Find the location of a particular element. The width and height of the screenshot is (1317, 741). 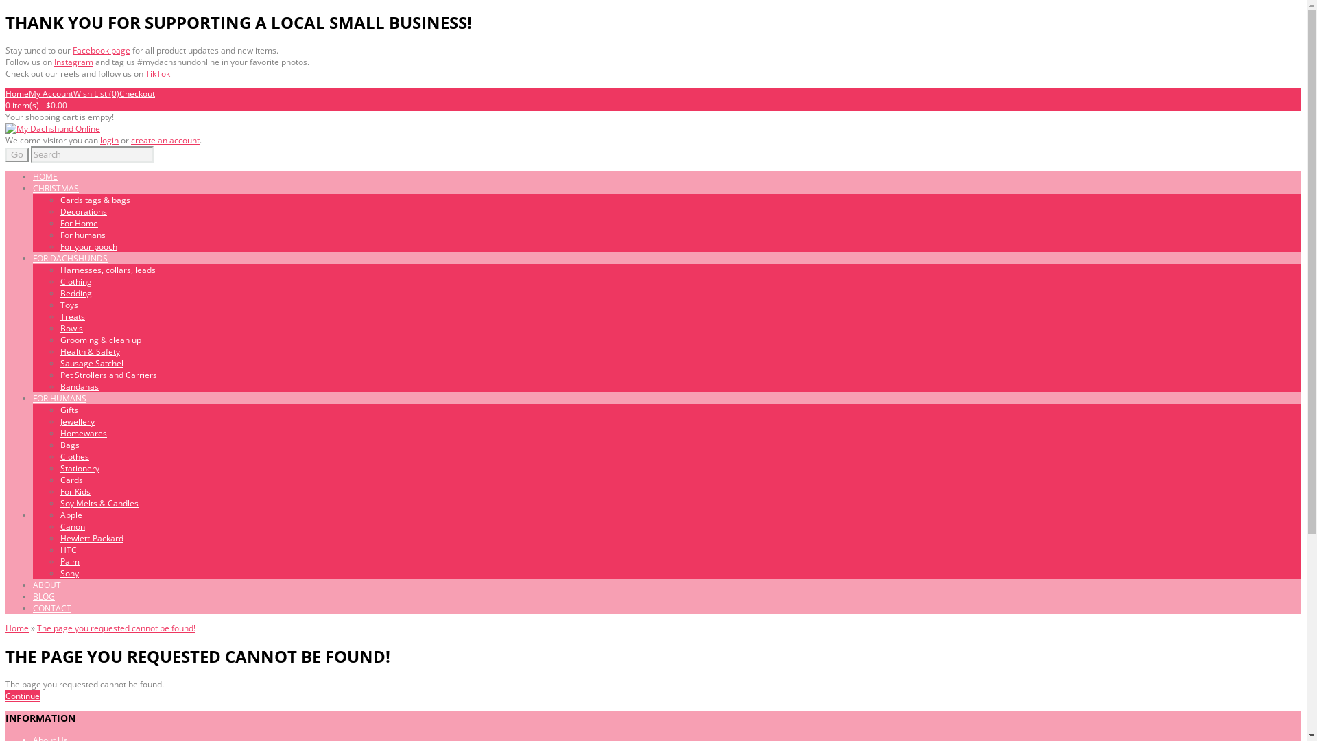

My Account is located at coordinates (51, 93).